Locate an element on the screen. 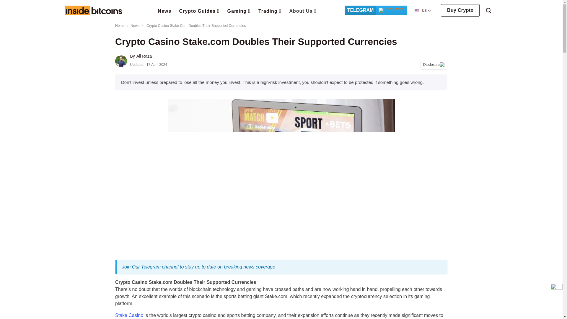  Crypto Guides is located at coordinates (199, 10).